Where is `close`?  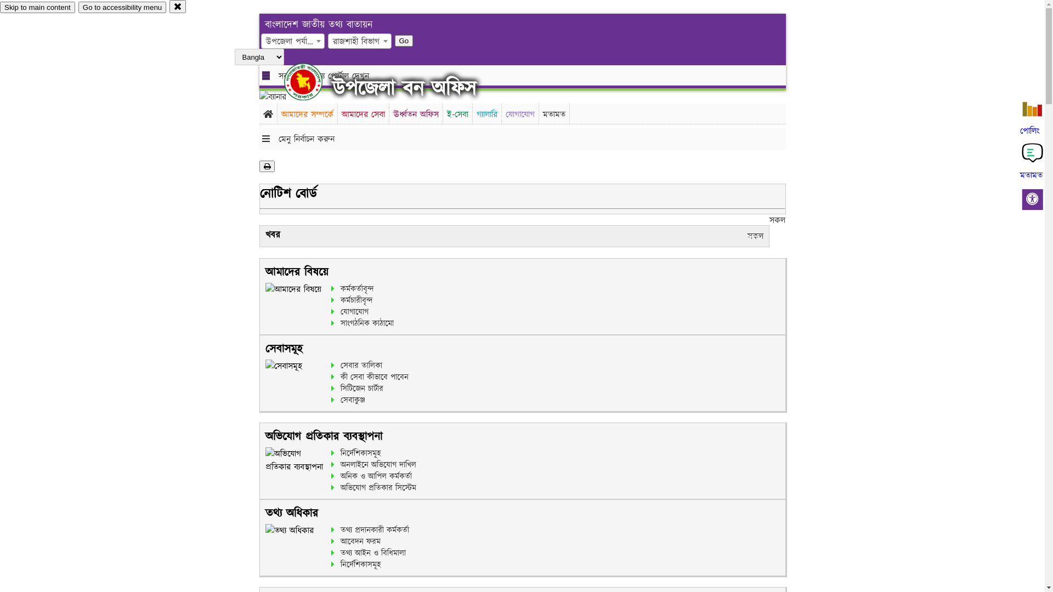 close is located at coordinates (178, 7).